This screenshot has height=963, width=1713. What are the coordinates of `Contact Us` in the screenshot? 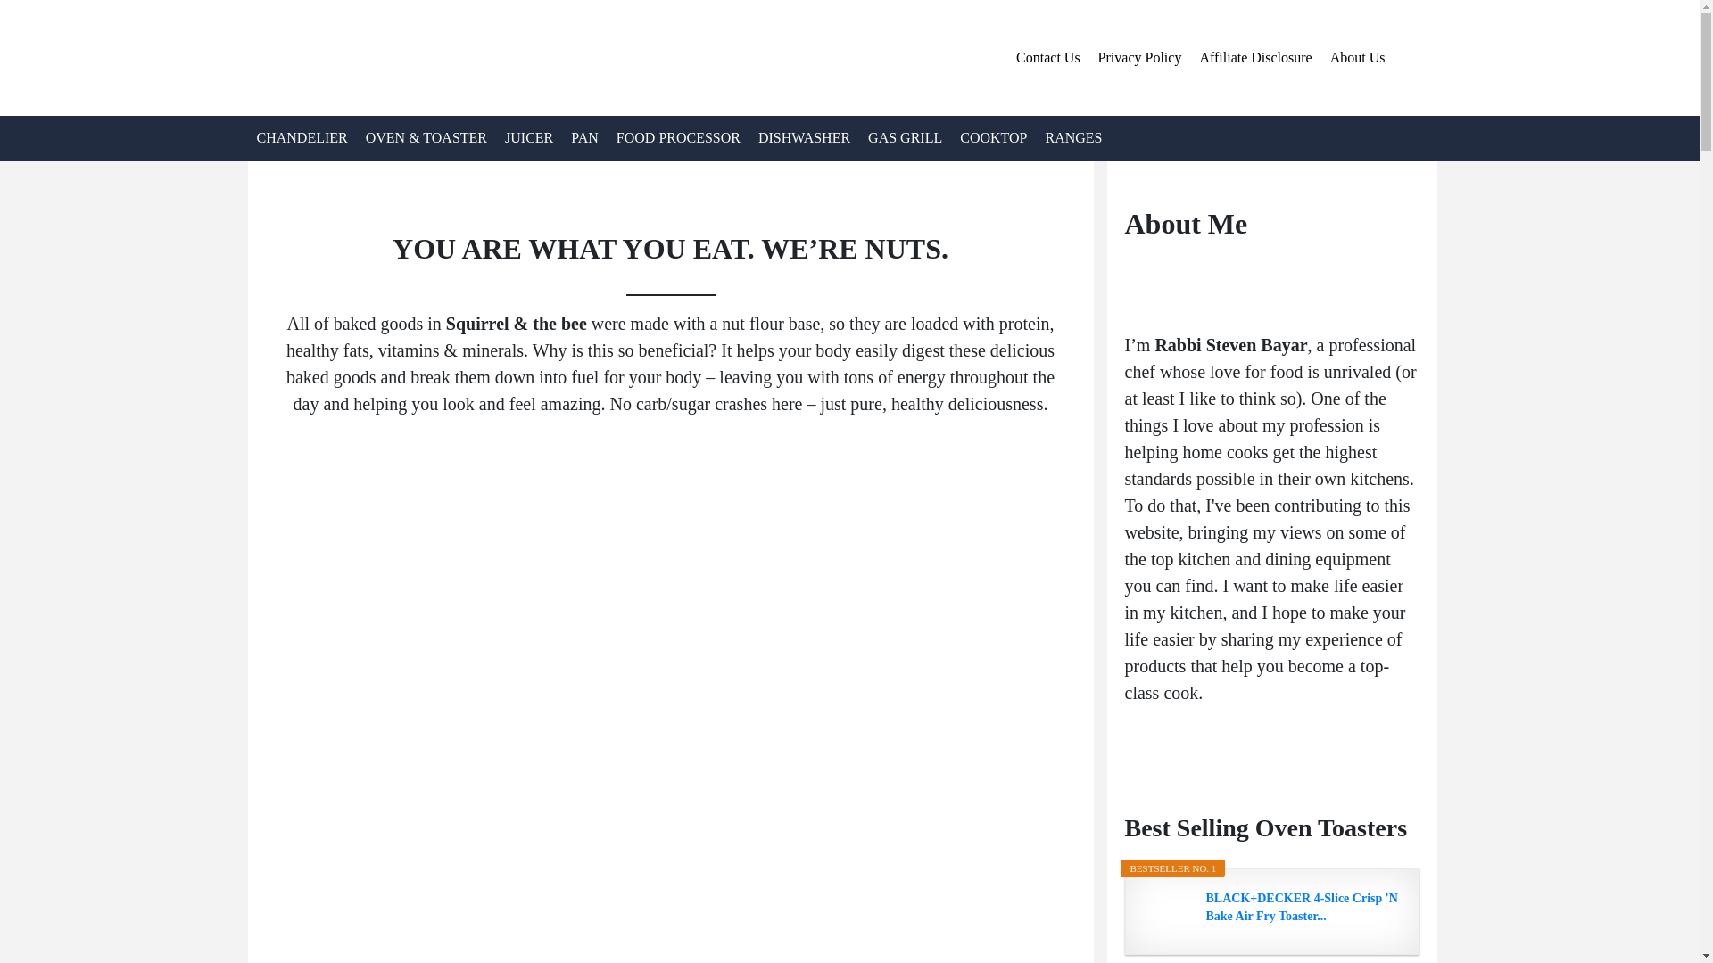 It's located at (1047, 58).